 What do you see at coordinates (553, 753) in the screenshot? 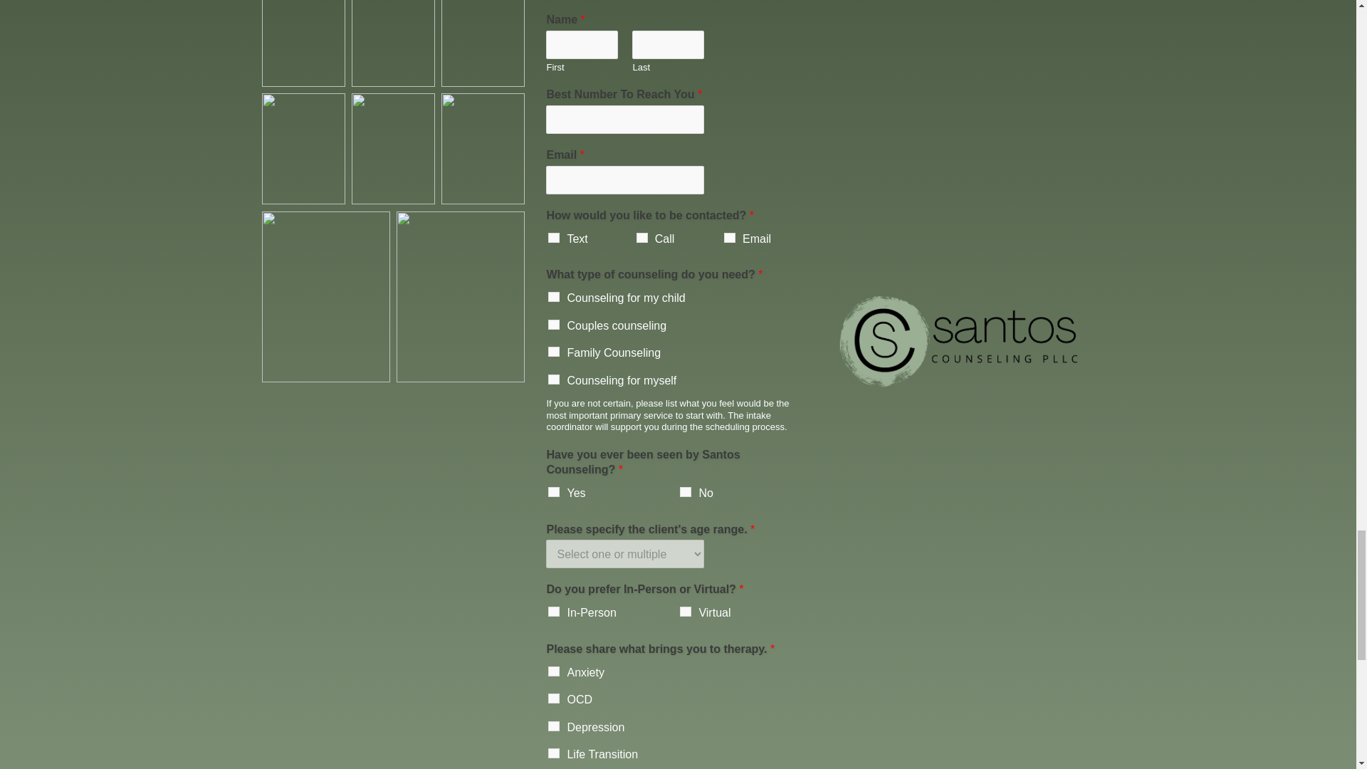
I see `Life Transition` at bounding box center [553, 753].